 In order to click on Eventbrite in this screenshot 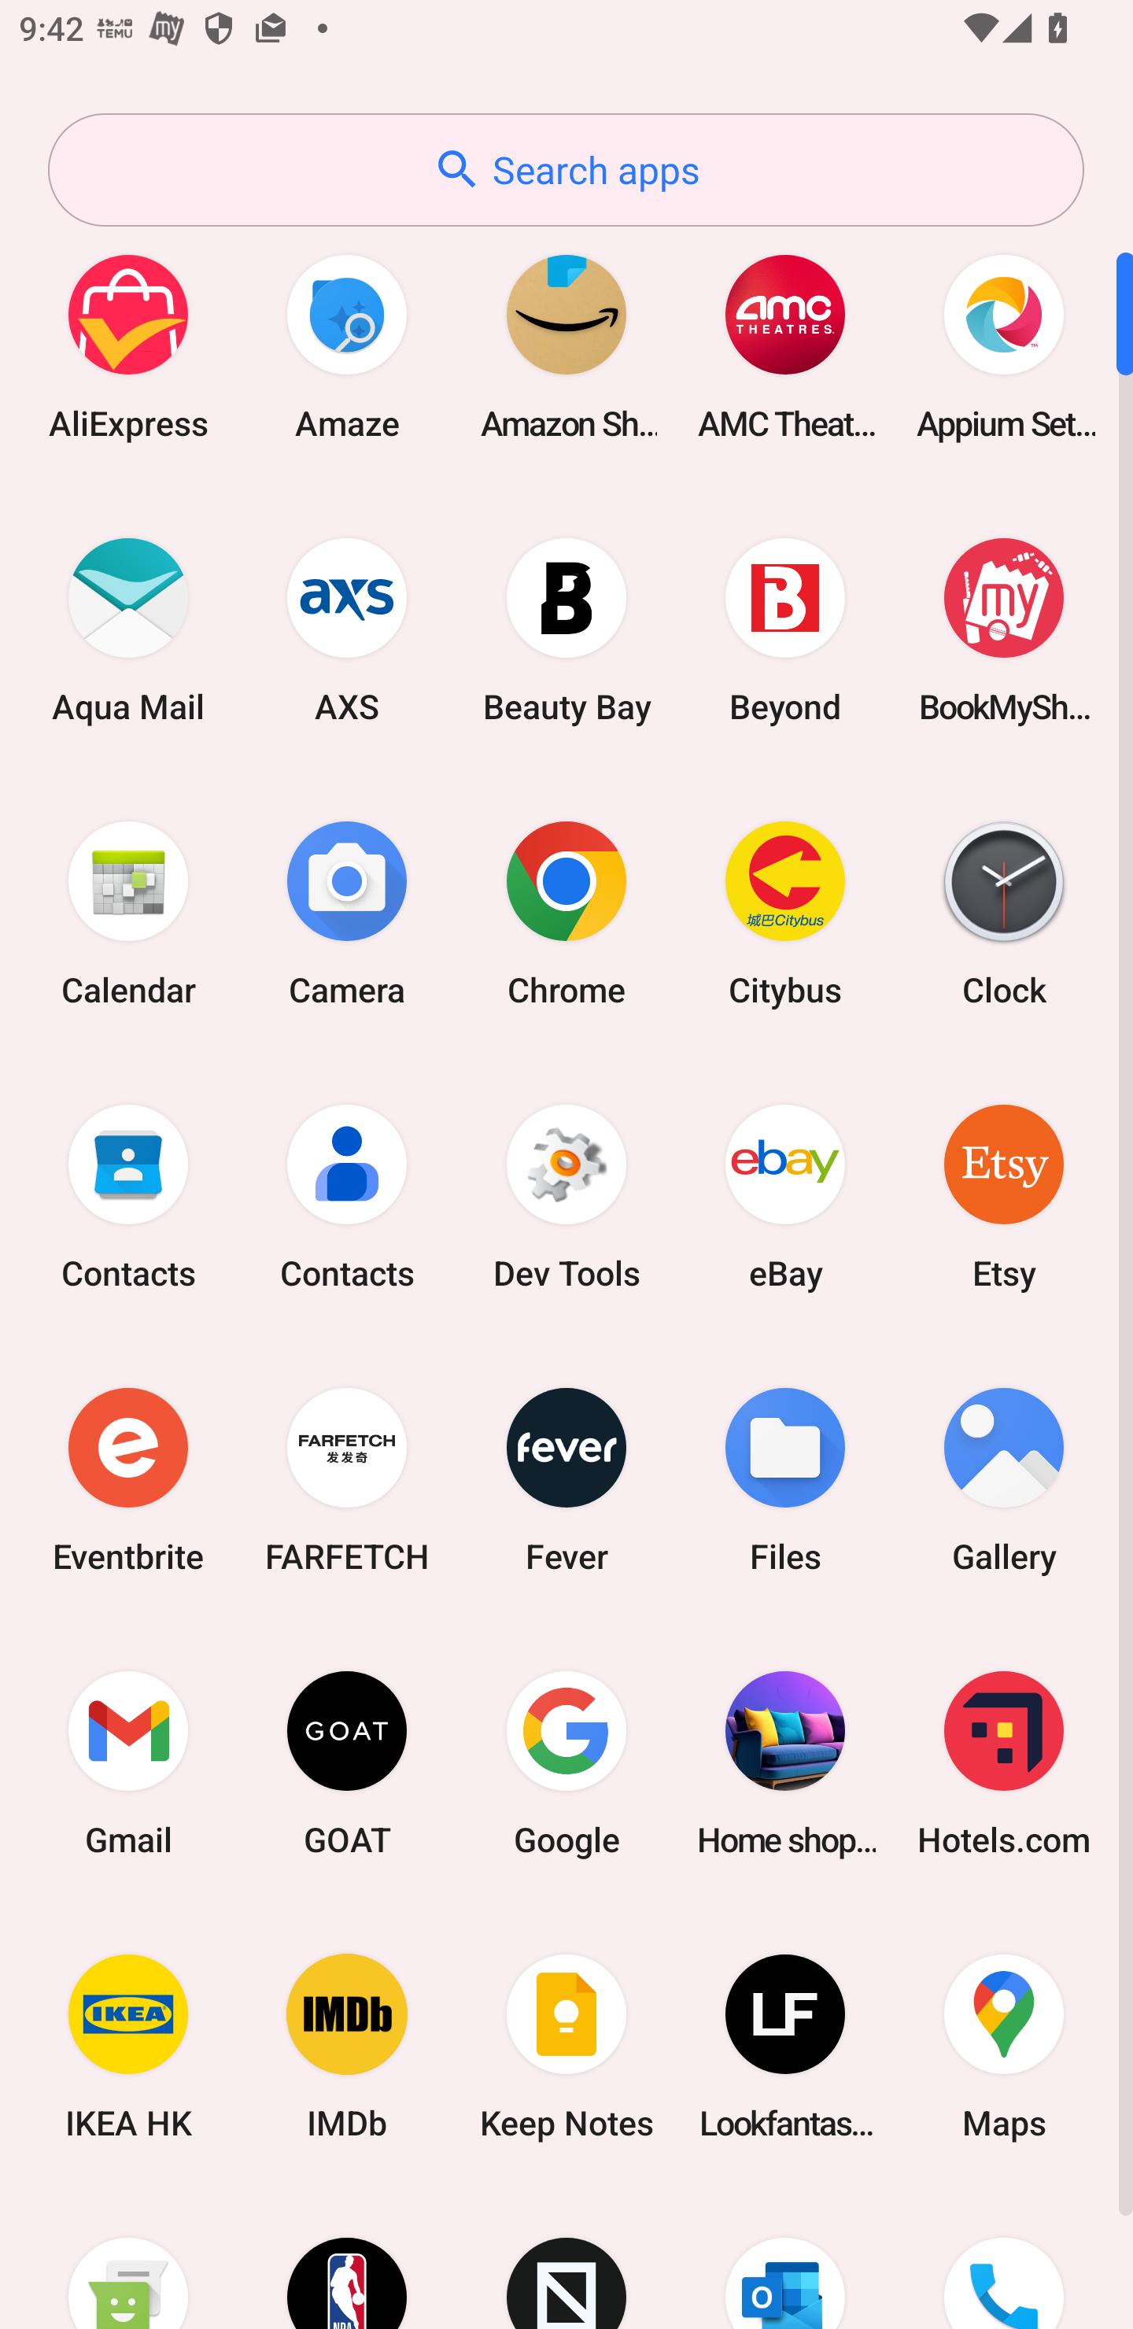, I will do `click(128, 1479)`.